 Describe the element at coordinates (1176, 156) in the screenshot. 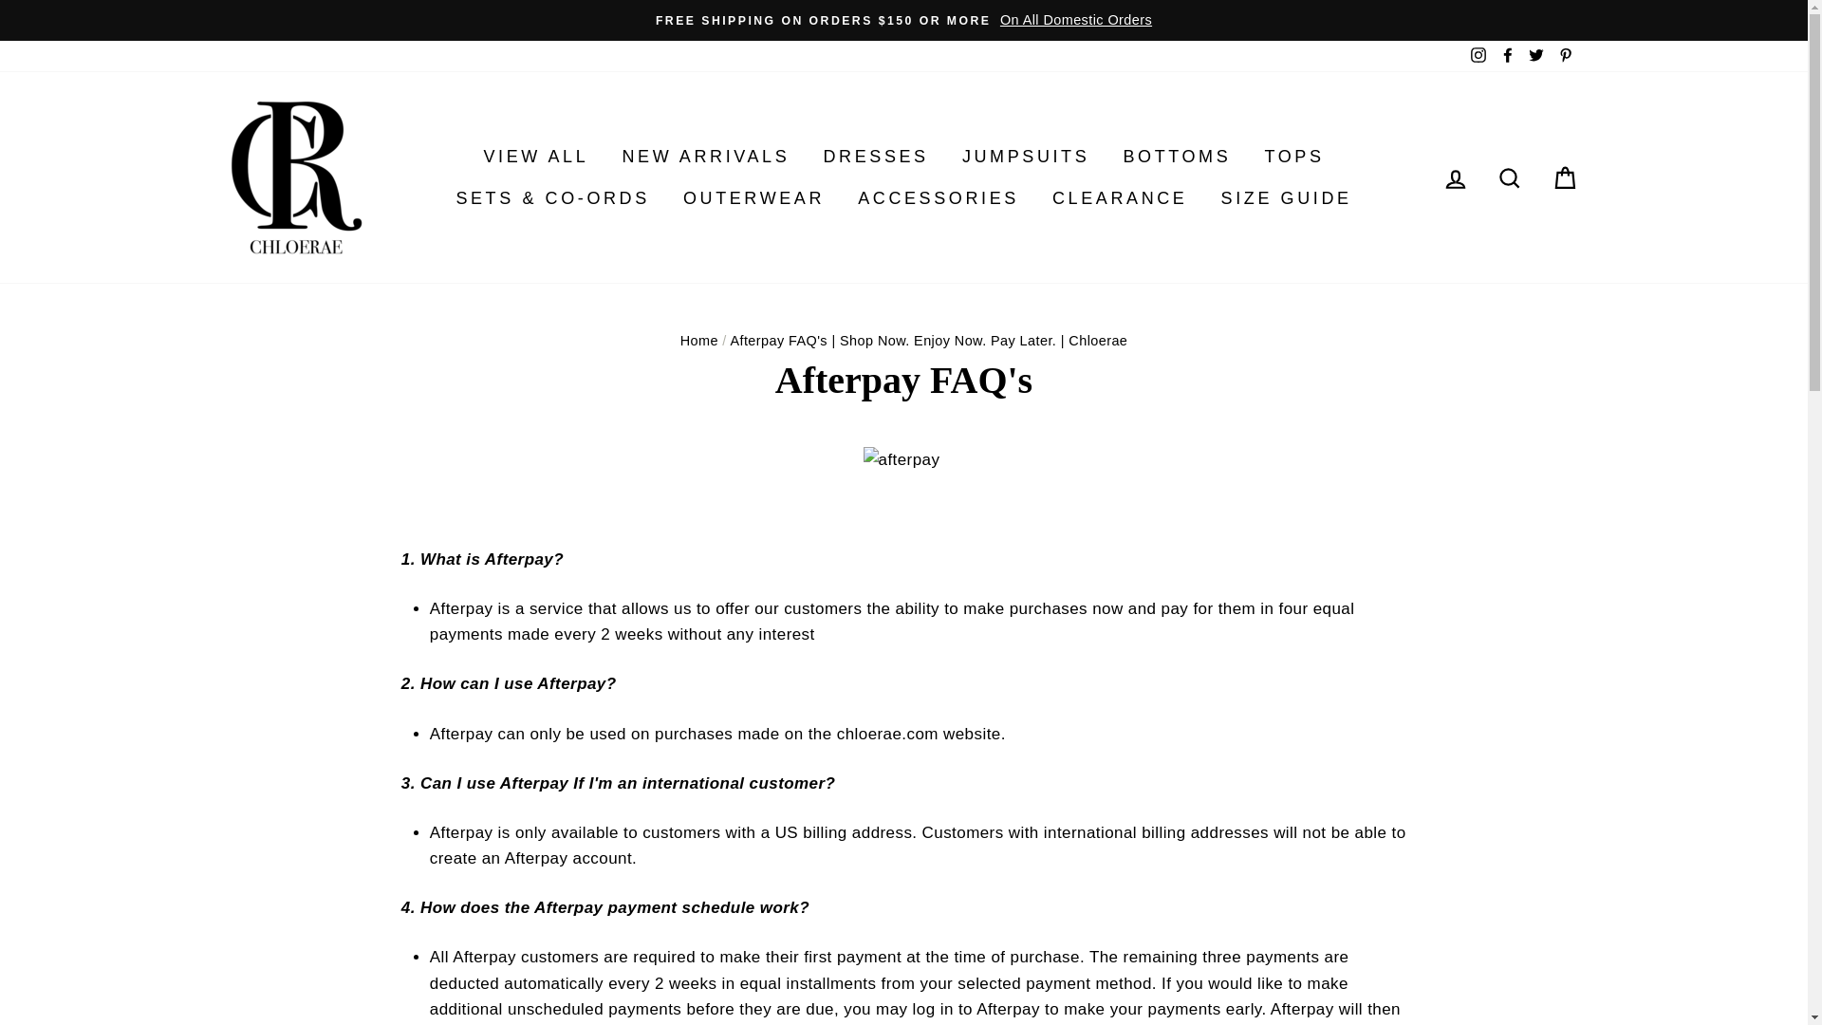

I see `BOTTOMS` at that location.